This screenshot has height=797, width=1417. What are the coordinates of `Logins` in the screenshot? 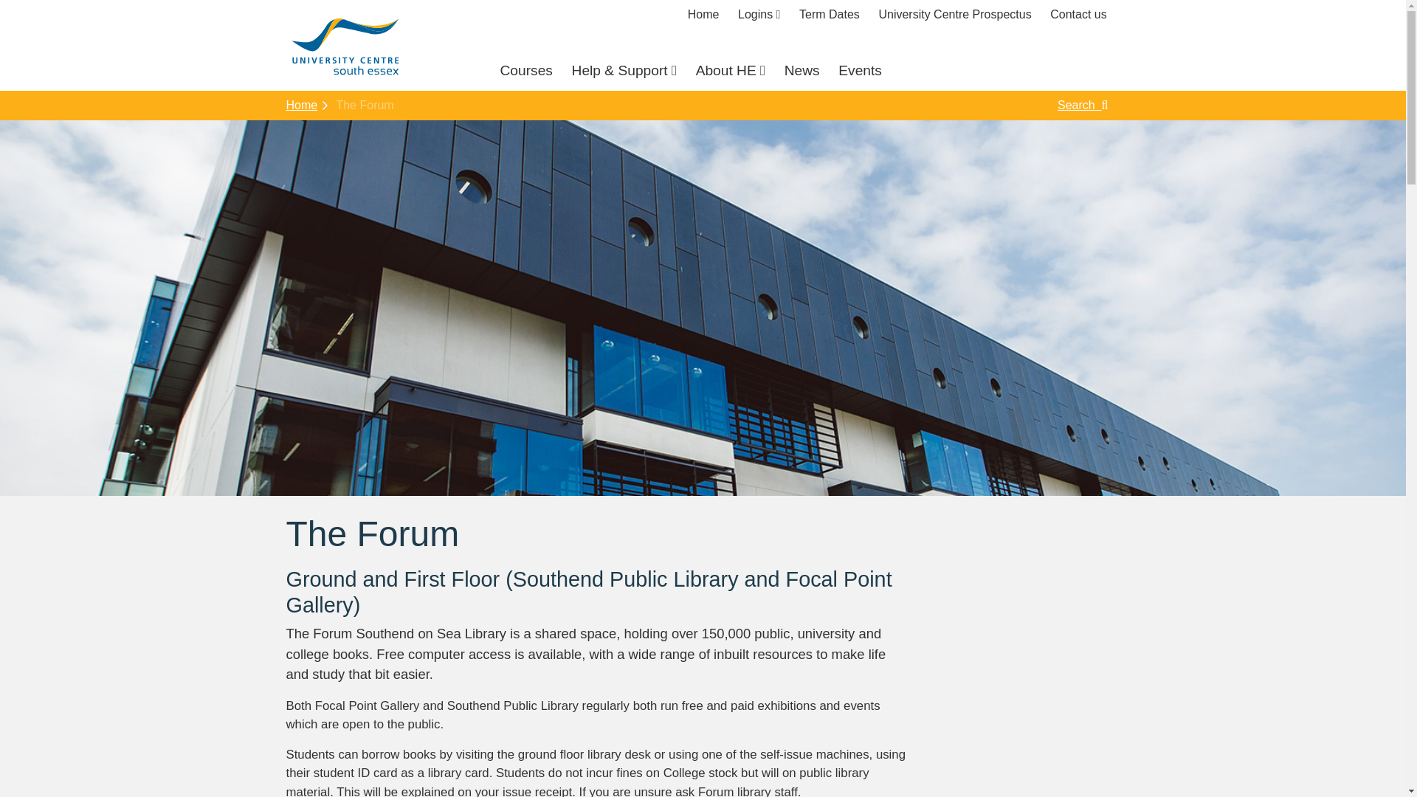 It's located at (759, 15).